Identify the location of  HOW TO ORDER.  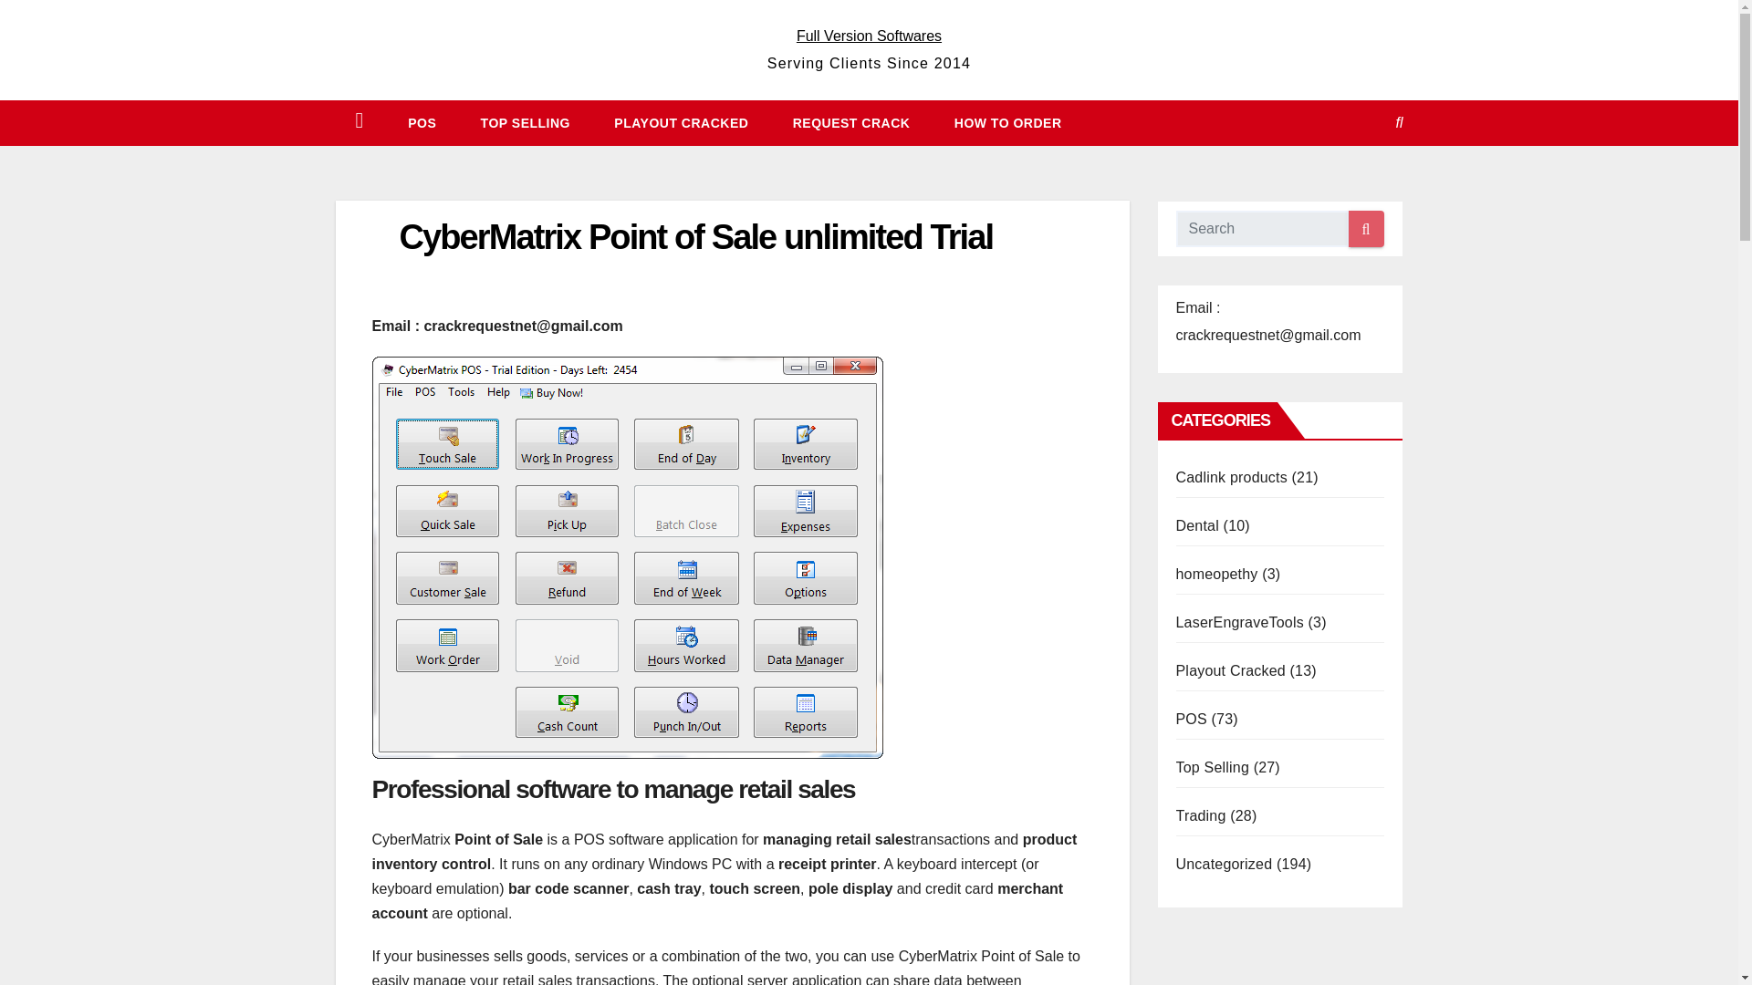
(1006, 122).